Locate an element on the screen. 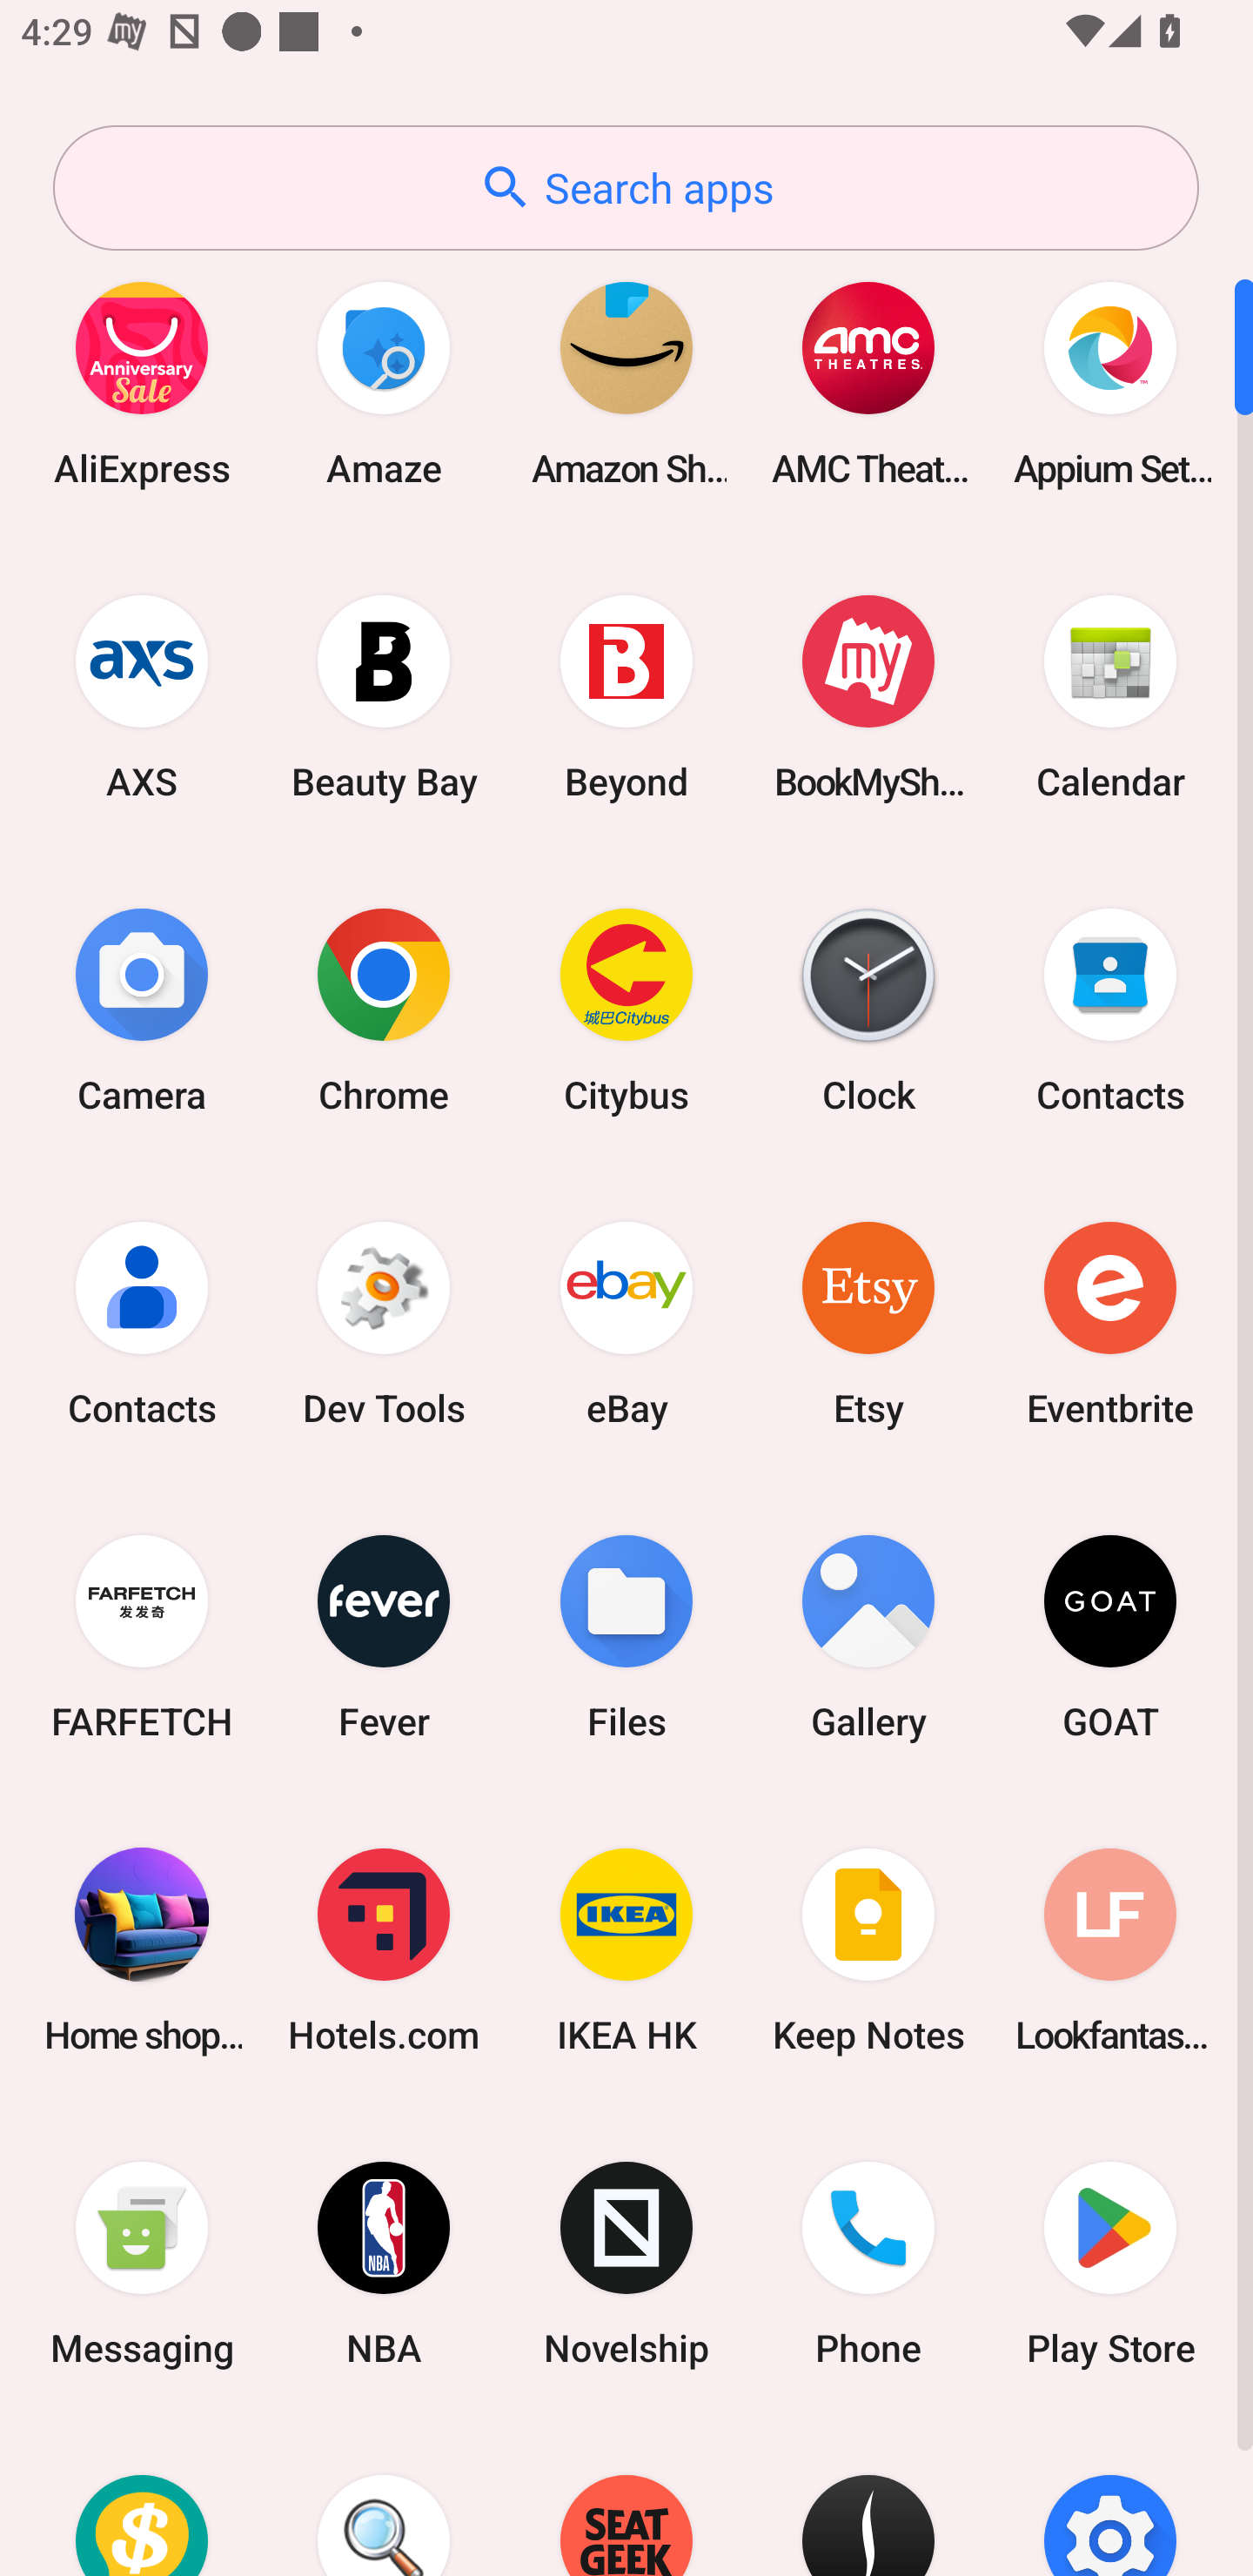 Image resolution: width=1253 pixels, height=2576 pixels. Gallery is located at coordinates (868, 1636).